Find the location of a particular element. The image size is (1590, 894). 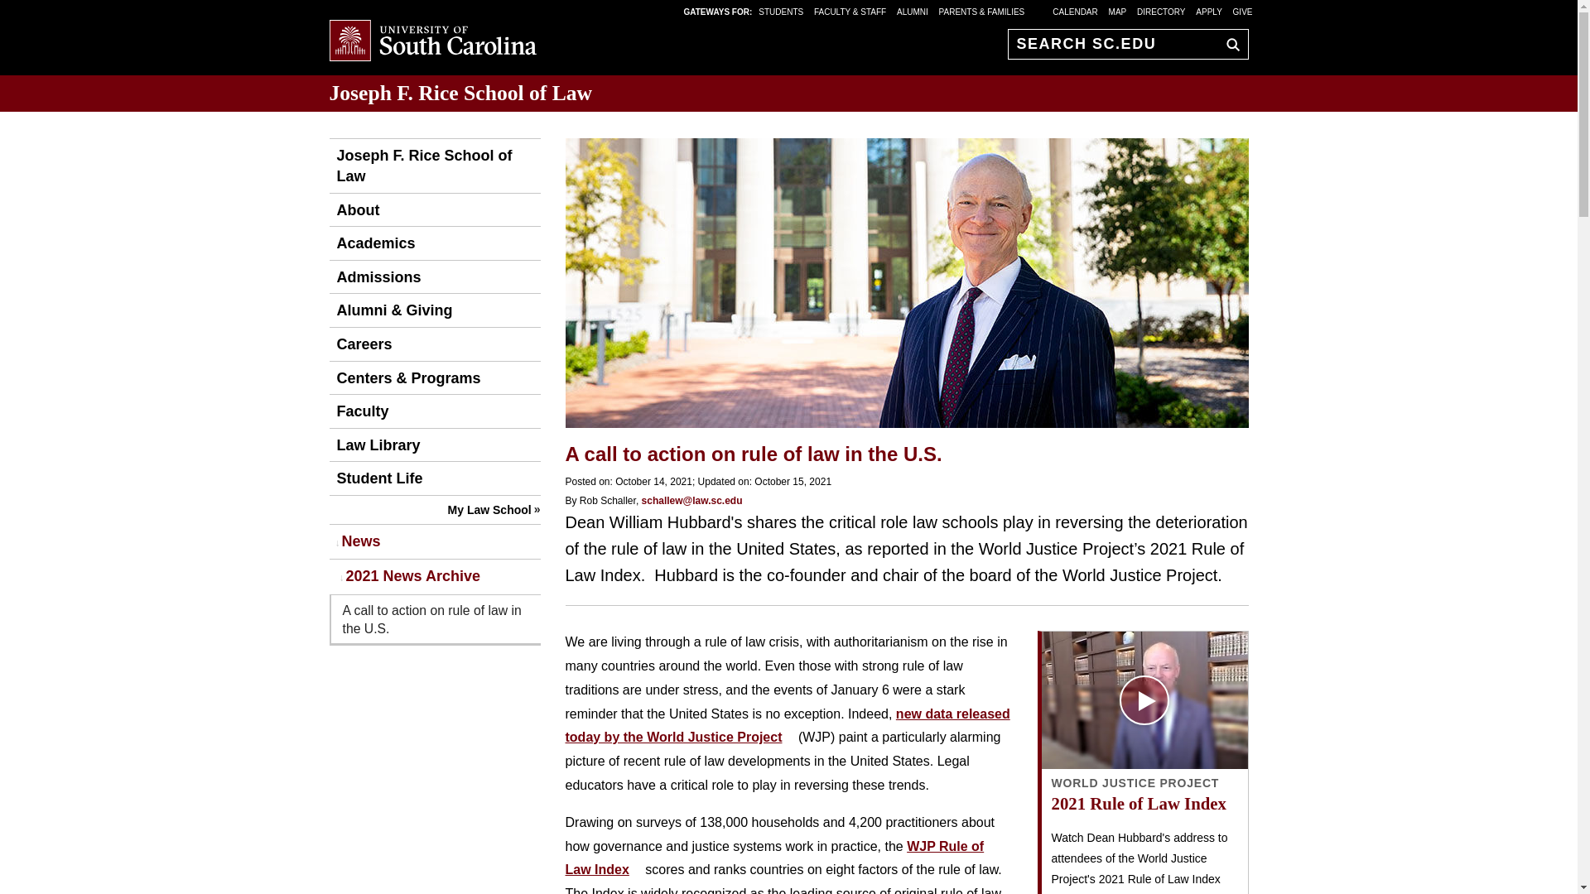

Joseph F. Rice School of Law is located at coordinates (460, 93).